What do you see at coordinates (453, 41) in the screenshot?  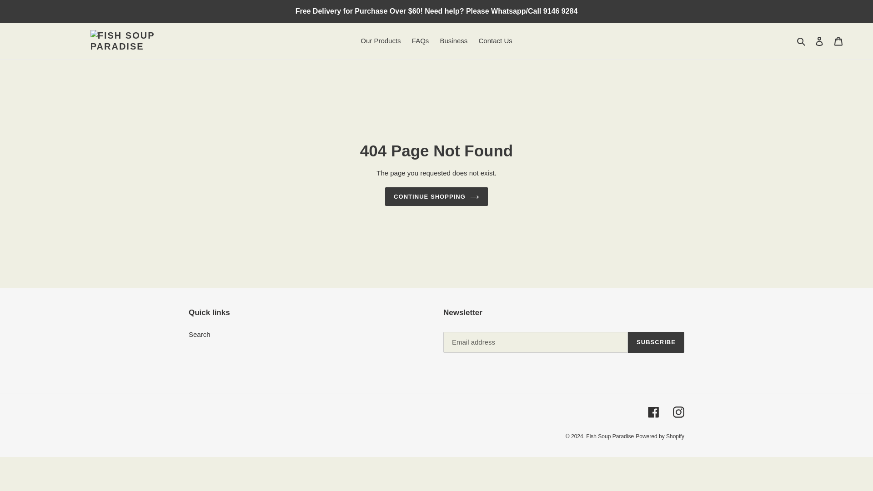 I see `Business` at bounding box center [453, 41].